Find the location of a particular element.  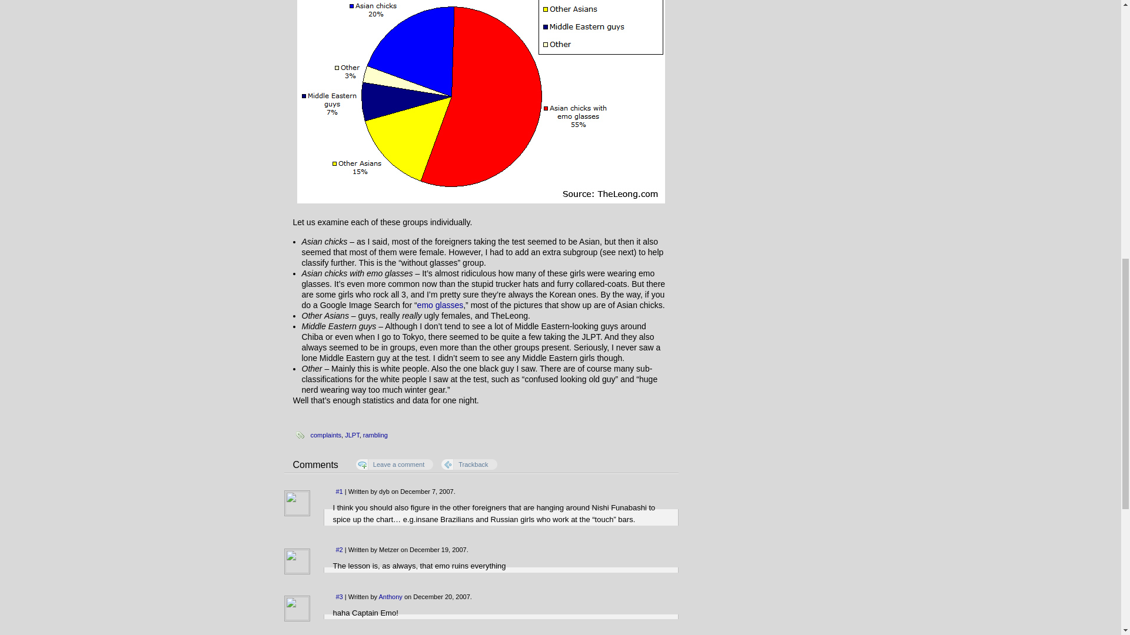

rambling is located at coordinates (375, 435).